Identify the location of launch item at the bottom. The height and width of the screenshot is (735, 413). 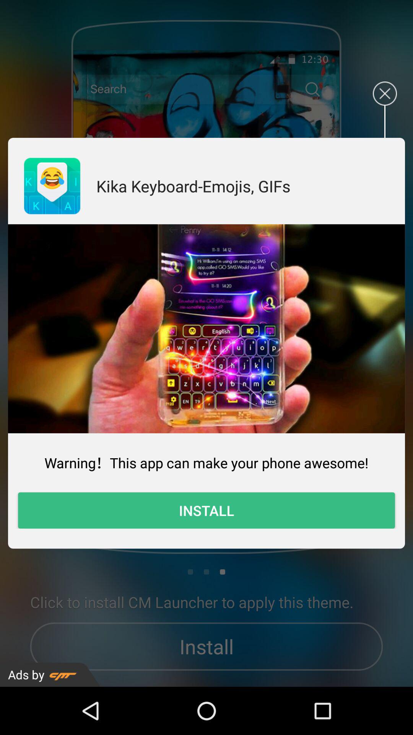
(206, 510).